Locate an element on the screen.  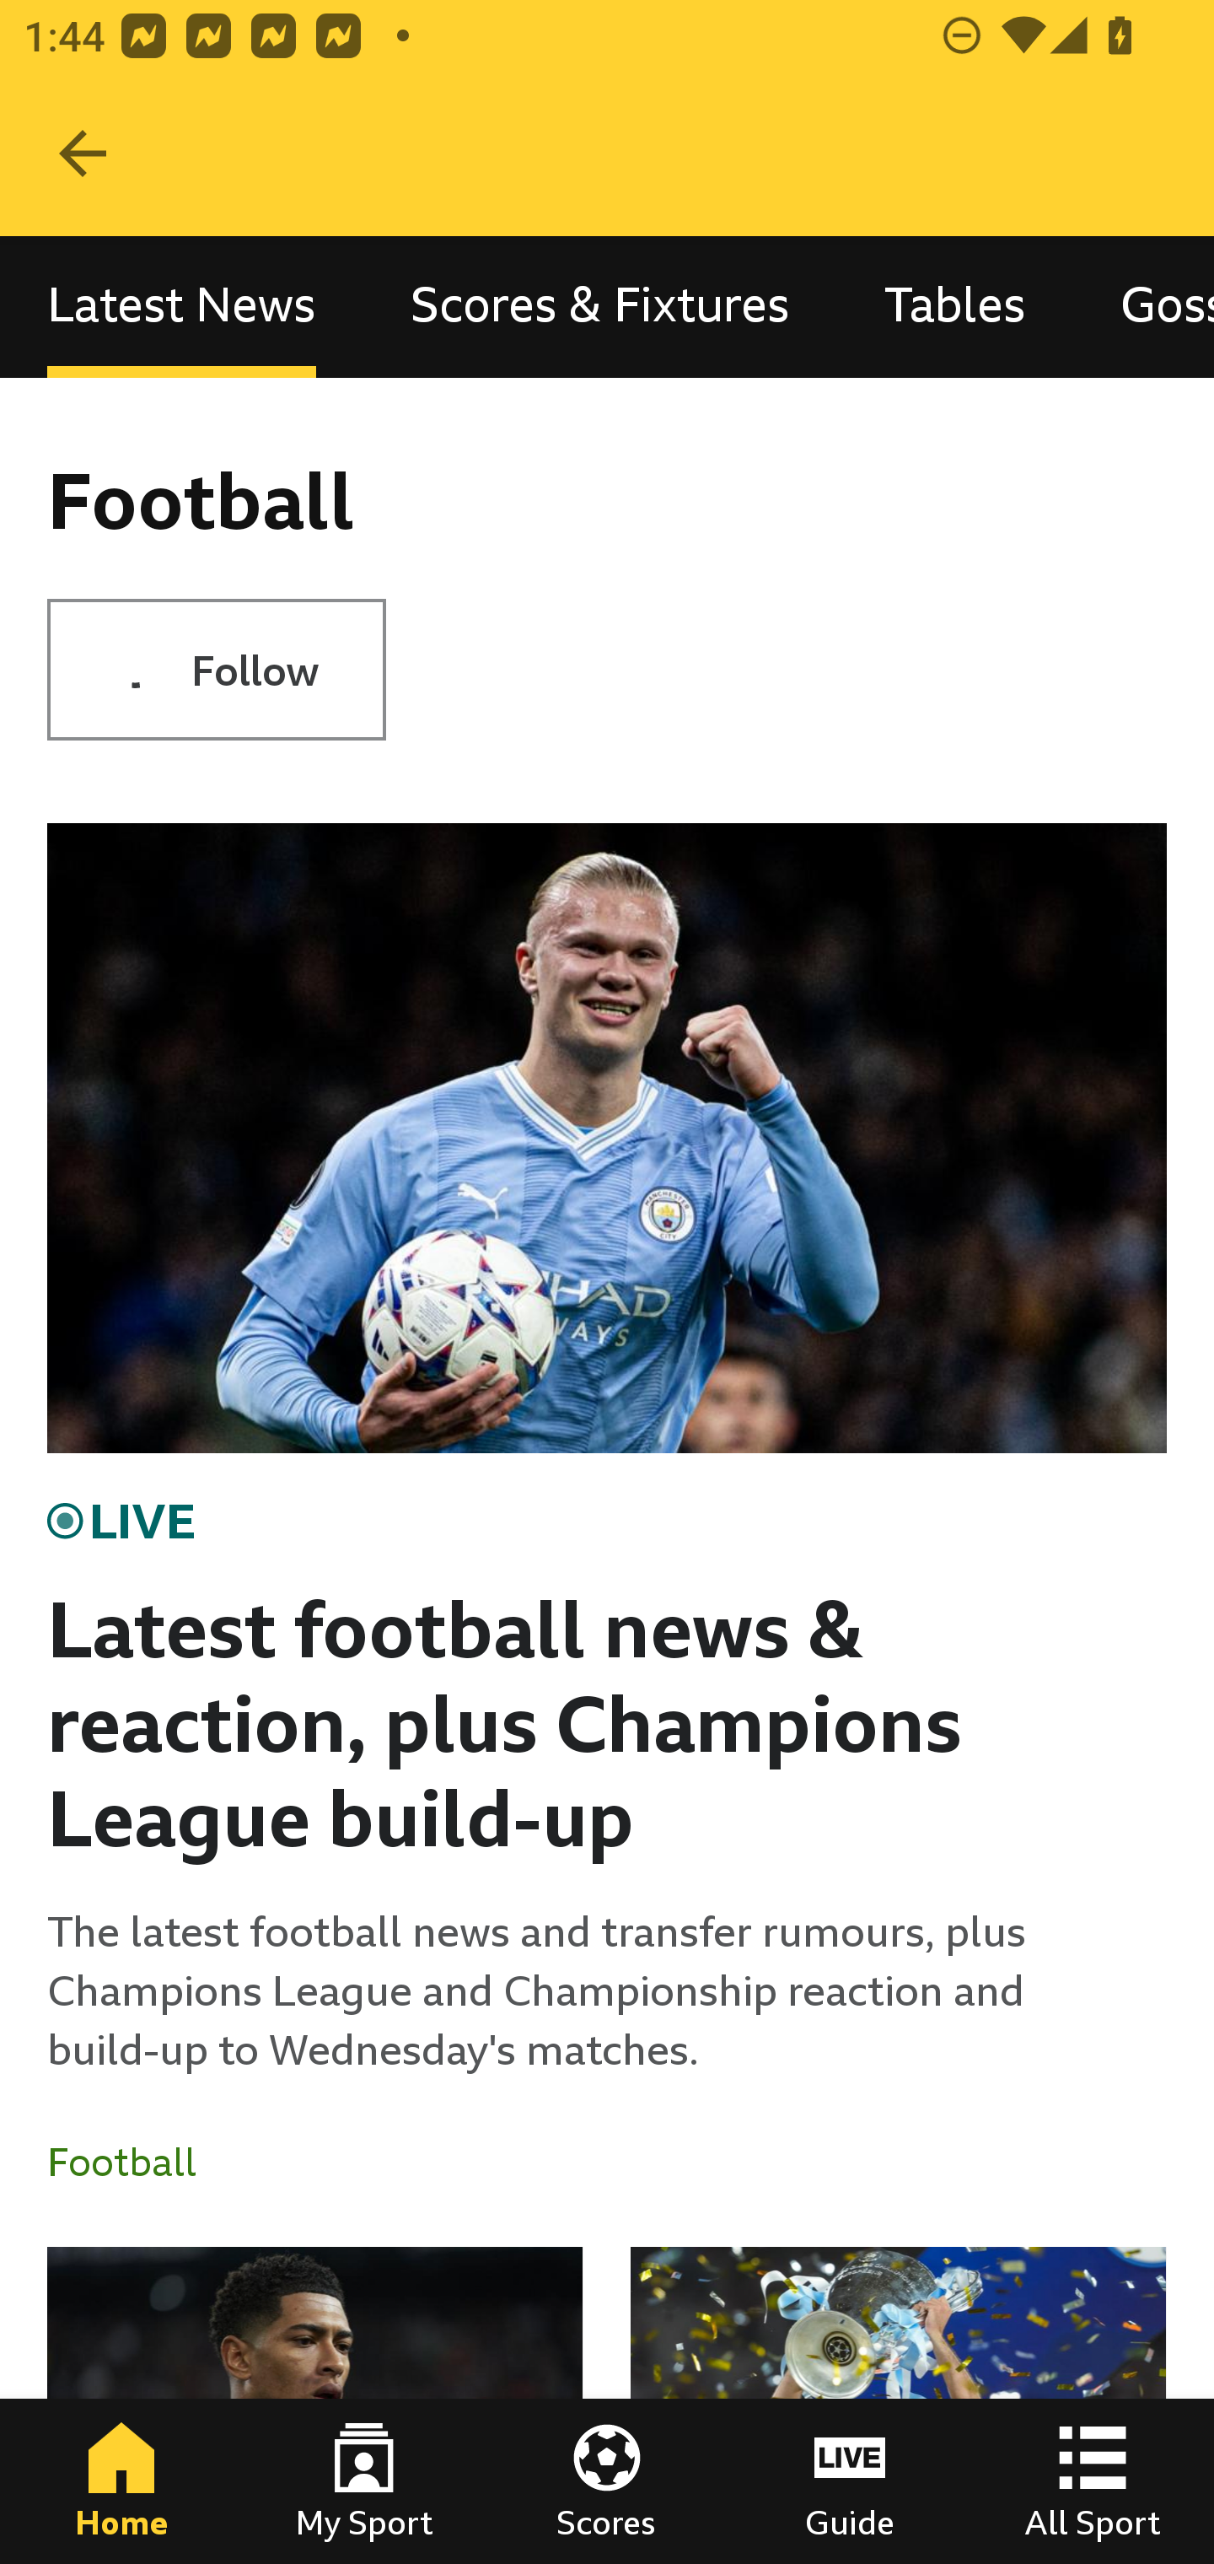
Tables is located at coordinates (954, 305).